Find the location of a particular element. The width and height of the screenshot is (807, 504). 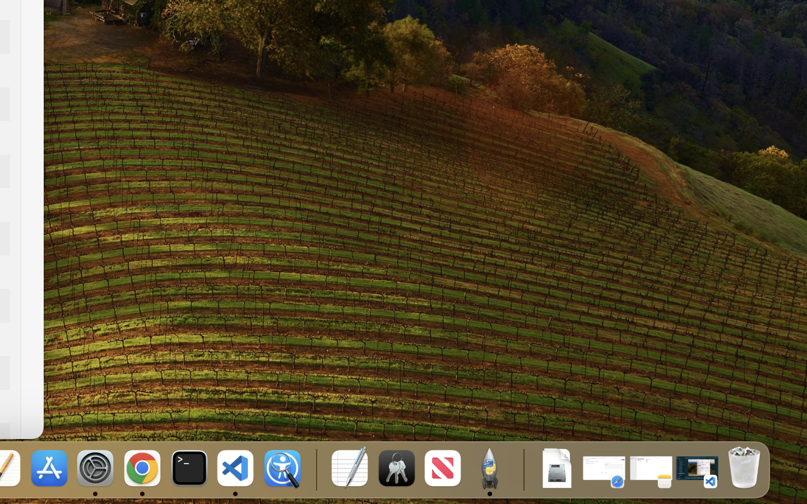

0.4285714328289032 is located at coordinates (315, 469).